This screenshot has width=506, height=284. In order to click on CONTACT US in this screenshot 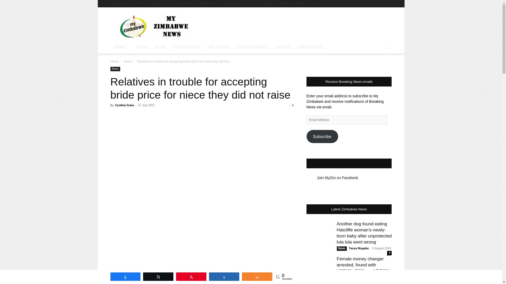, I will do `click(309, 47)`.